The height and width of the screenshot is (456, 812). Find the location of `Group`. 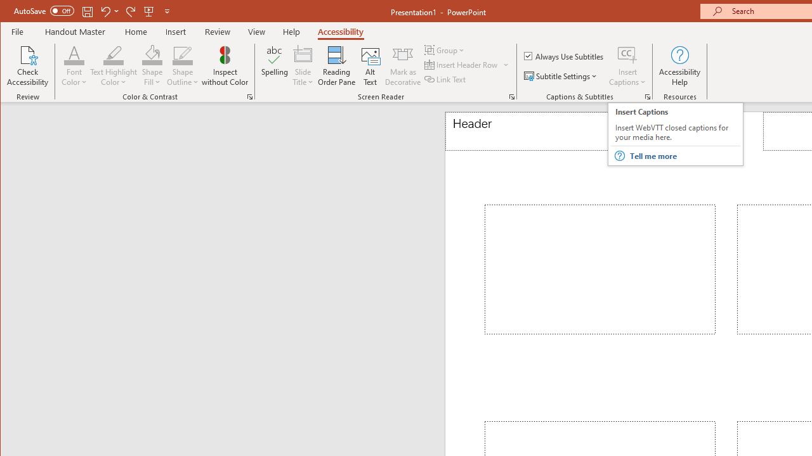

Group is located at coordinates (445, 49).